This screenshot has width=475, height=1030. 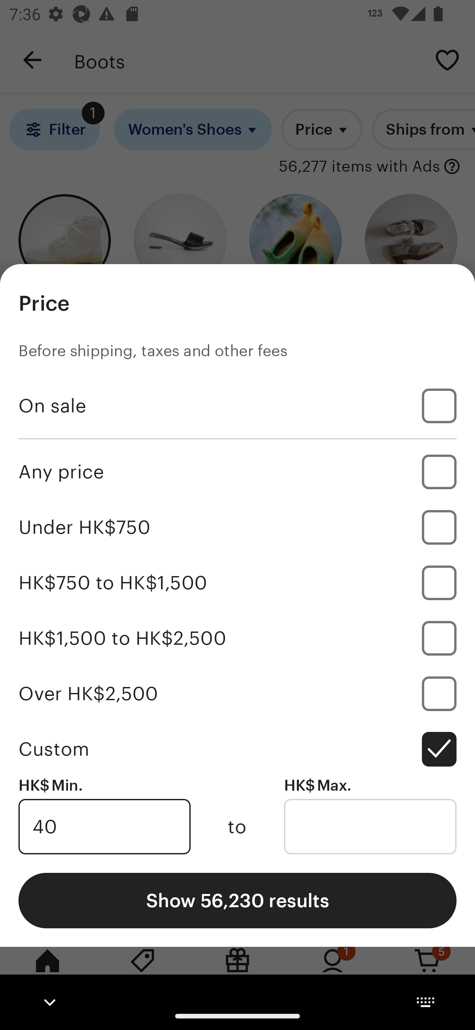 What do you see at coordinates (237, 583) in the screenshot?
I see `HK$750 to HK$1,500` at bounding box center [237, 583].